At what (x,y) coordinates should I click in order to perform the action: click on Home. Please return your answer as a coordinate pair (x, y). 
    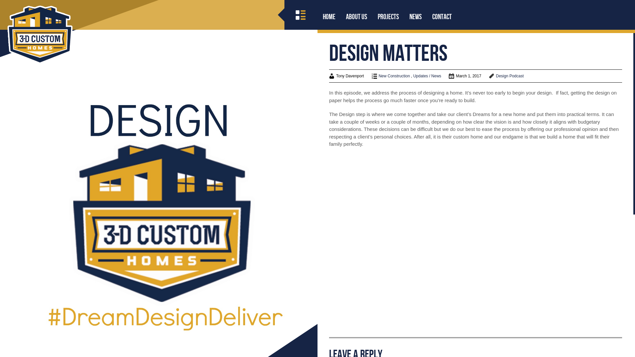
    Looking at the image, I should click on (329, 17).